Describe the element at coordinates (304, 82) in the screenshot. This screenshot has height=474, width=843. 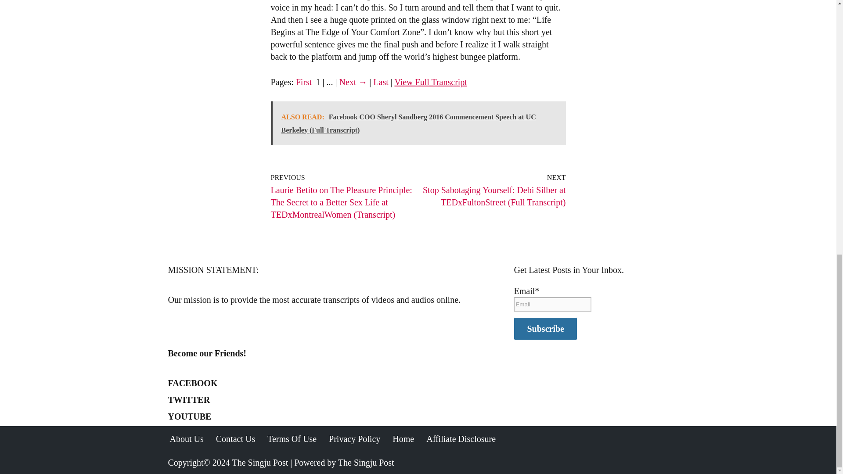
I see `First` at that location.